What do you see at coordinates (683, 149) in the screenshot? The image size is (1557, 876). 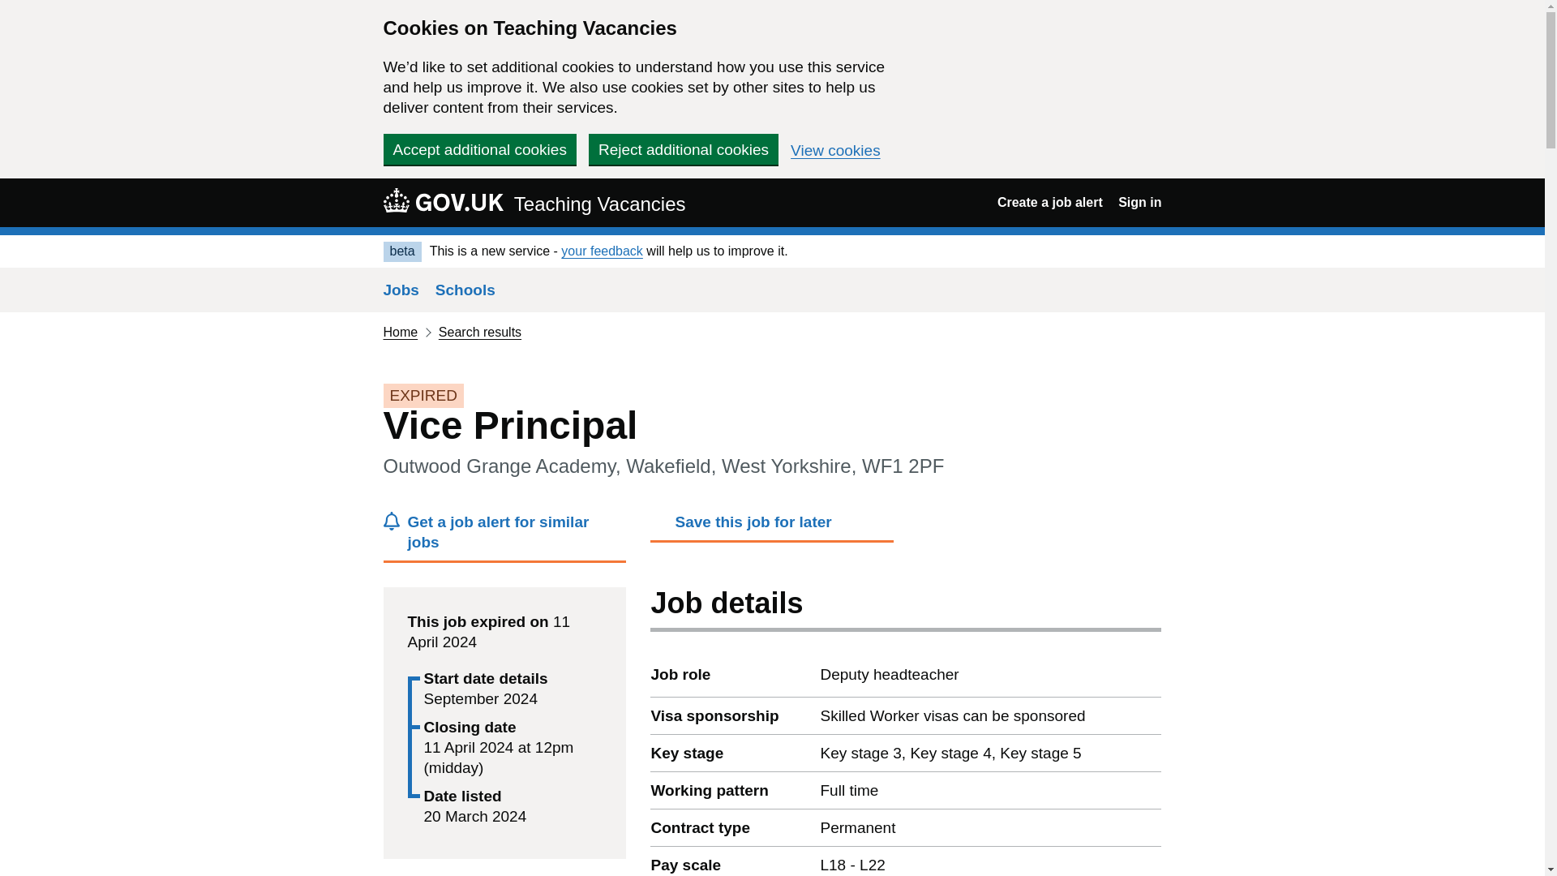 I see `Reject additional cookies` at bounding box center [683, 149].